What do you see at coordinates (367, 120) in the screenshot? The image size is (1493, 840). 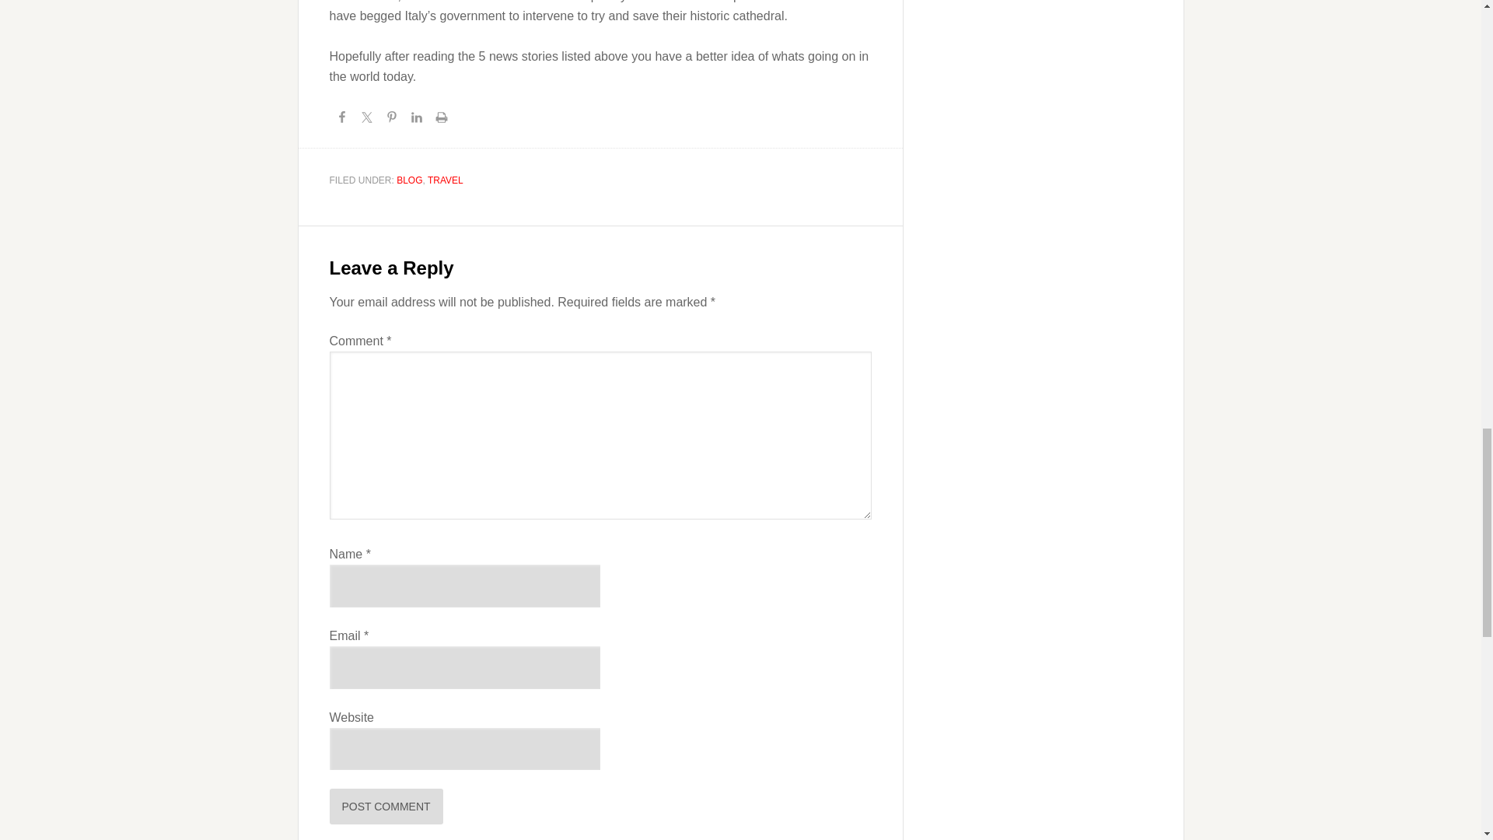 I see `Share on Twitter` at bounding box center [367, 120].